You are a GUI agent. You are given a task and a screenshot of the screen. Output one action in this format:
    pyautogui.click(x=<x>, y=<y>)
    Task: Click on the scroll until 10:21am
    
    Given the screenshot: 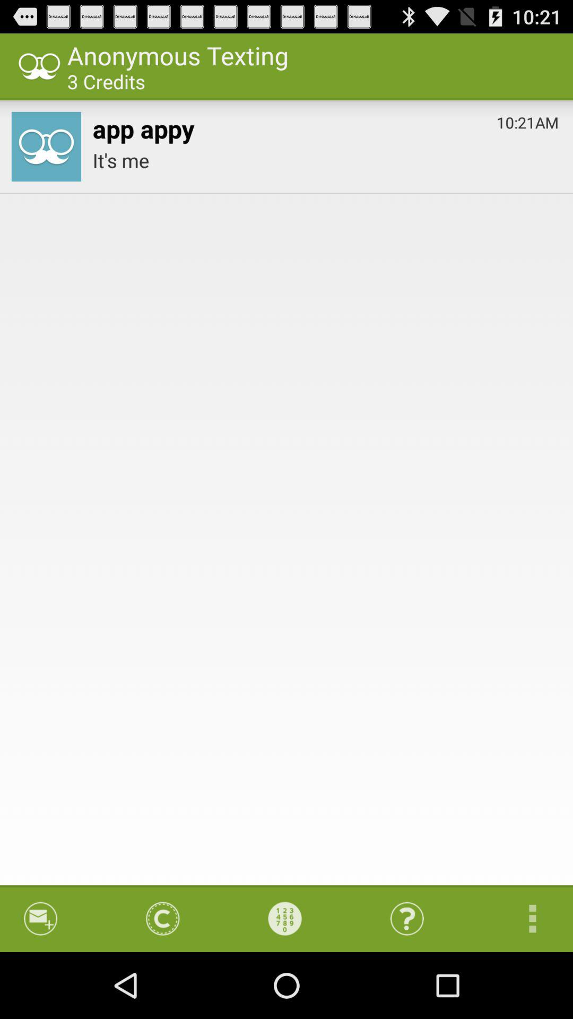 What is the action you would take?
    pyautogui.click(x=527, y=120)
    